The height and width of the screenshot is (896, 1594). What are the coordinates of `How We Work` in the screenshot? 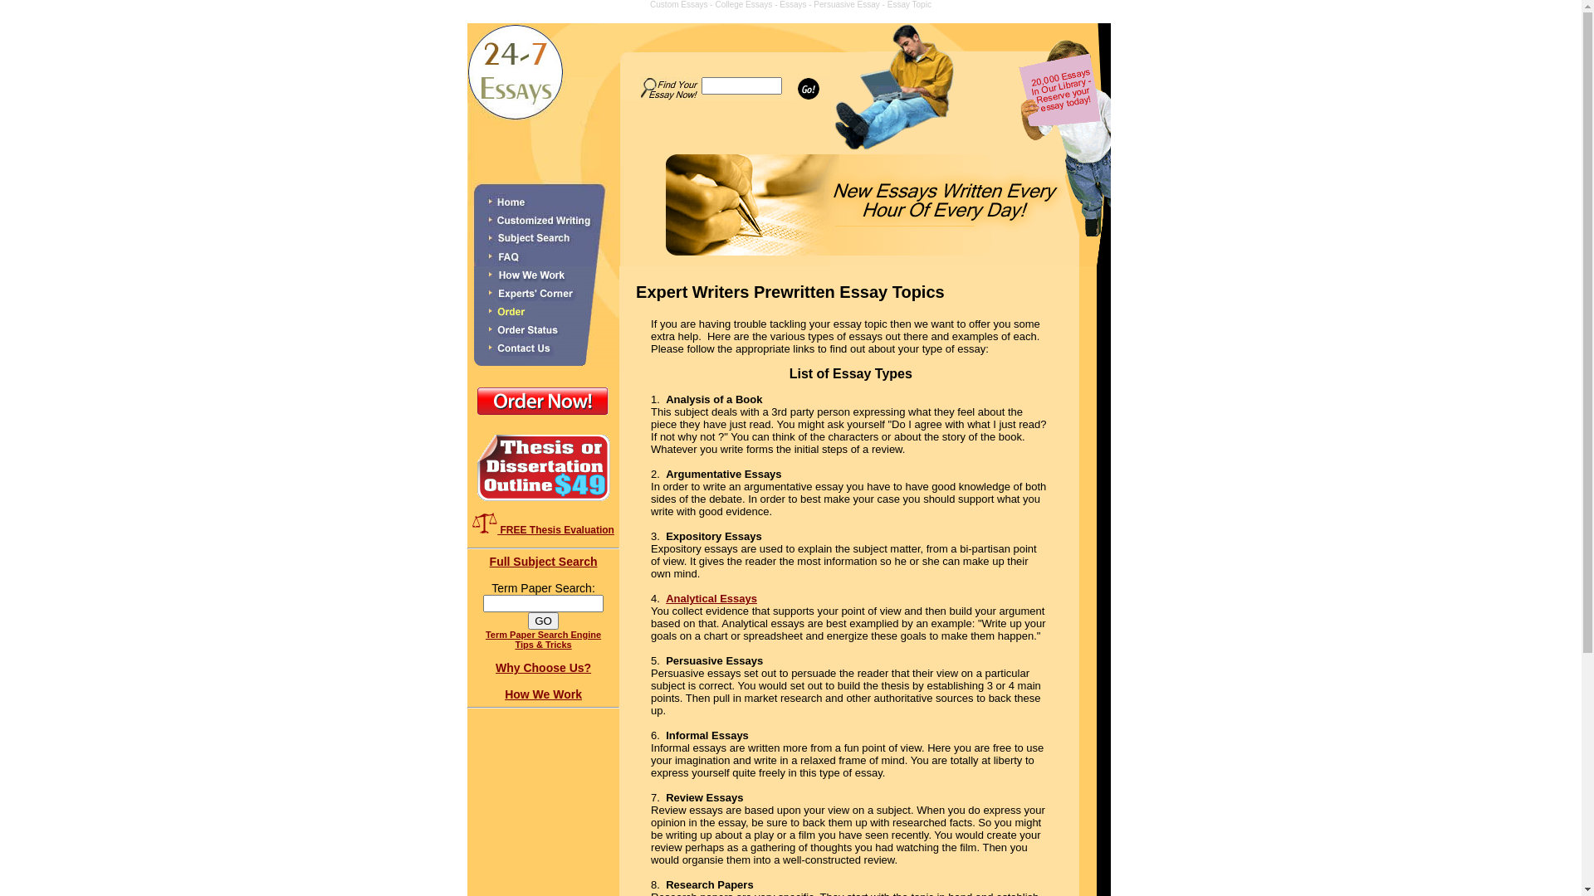 It's located at (543, 694).